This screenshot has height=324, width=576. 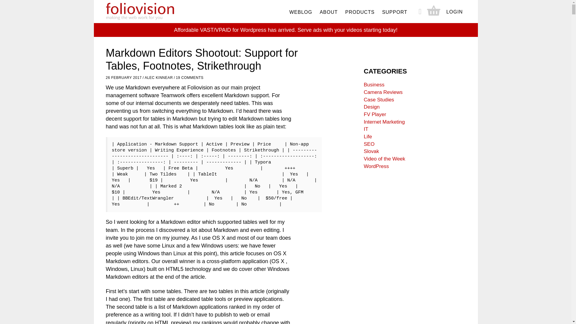 What do you see at coordinates (301, 12) in the screenshot?
I see `WEBLOG` at bounding box center [301, 12].